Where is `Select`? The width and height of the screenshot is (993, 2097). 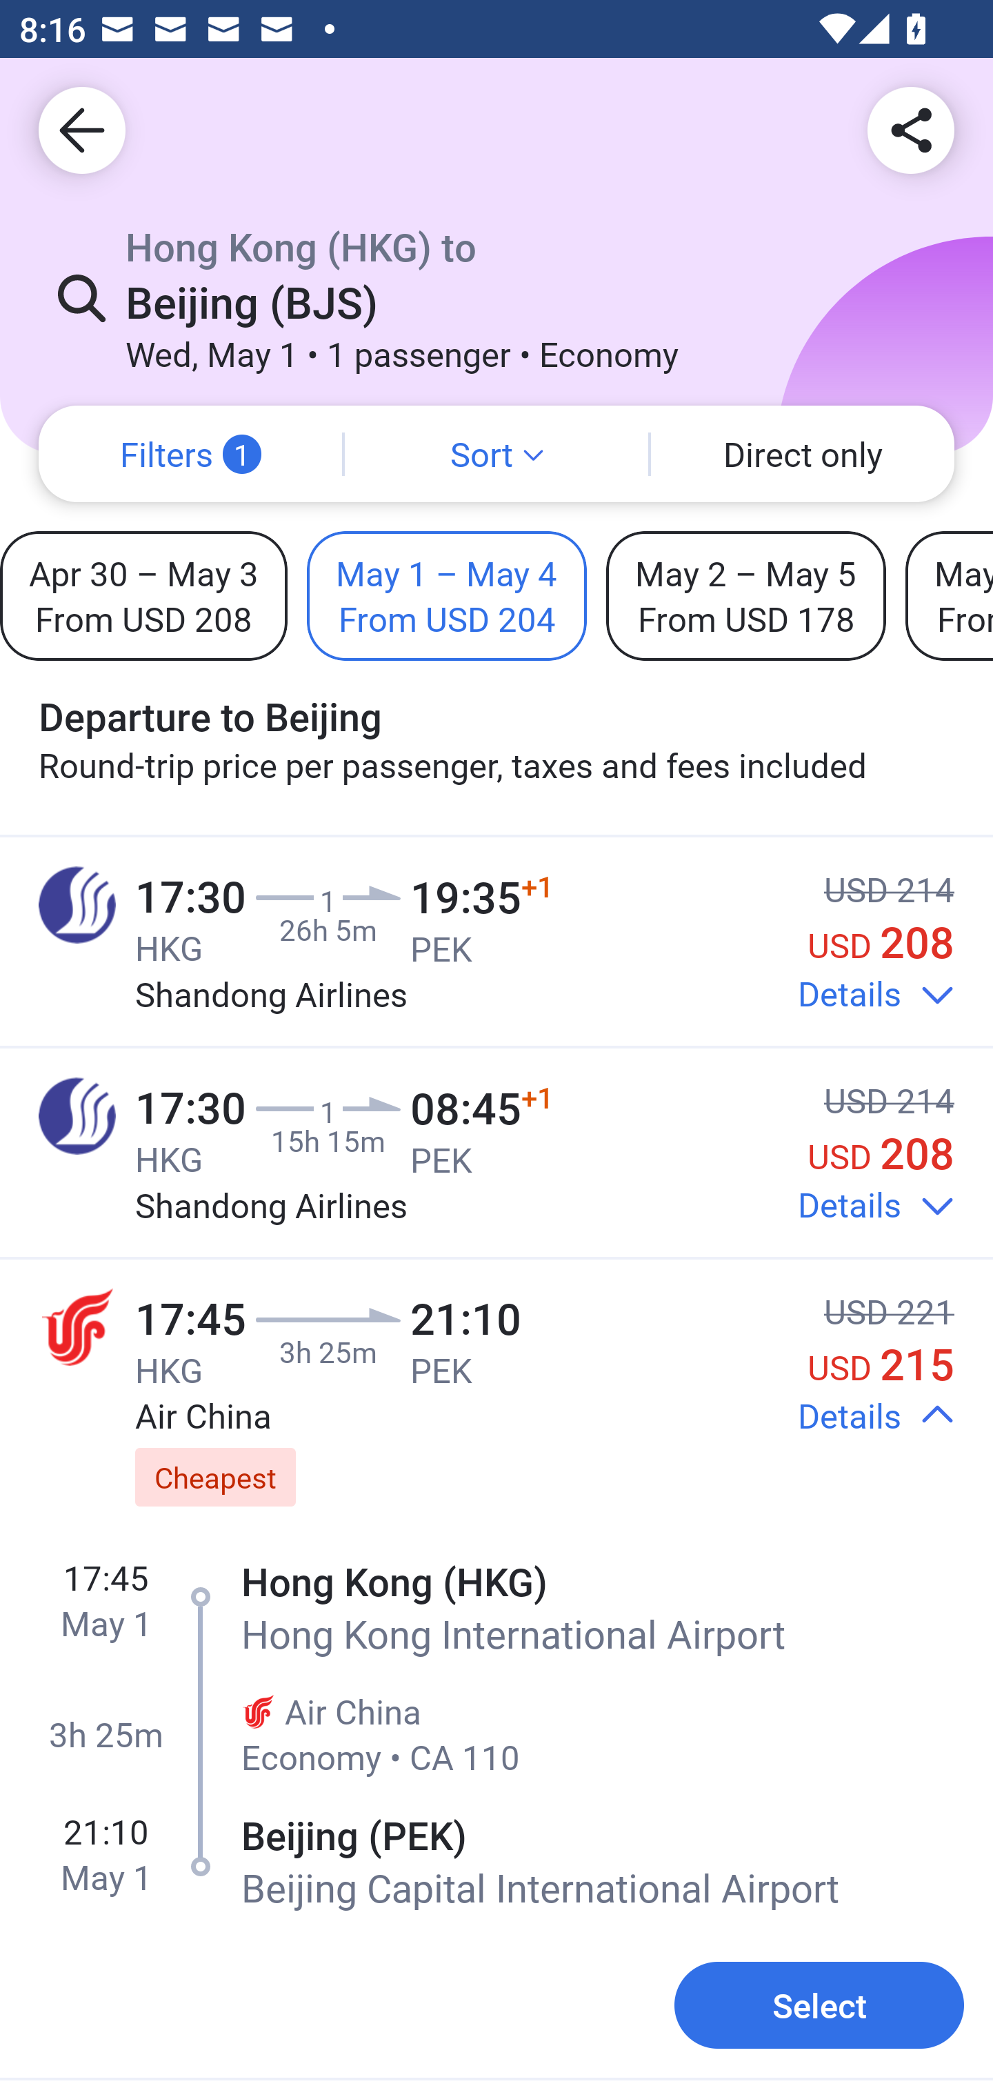 Select is located at coordinates (819, 2006).